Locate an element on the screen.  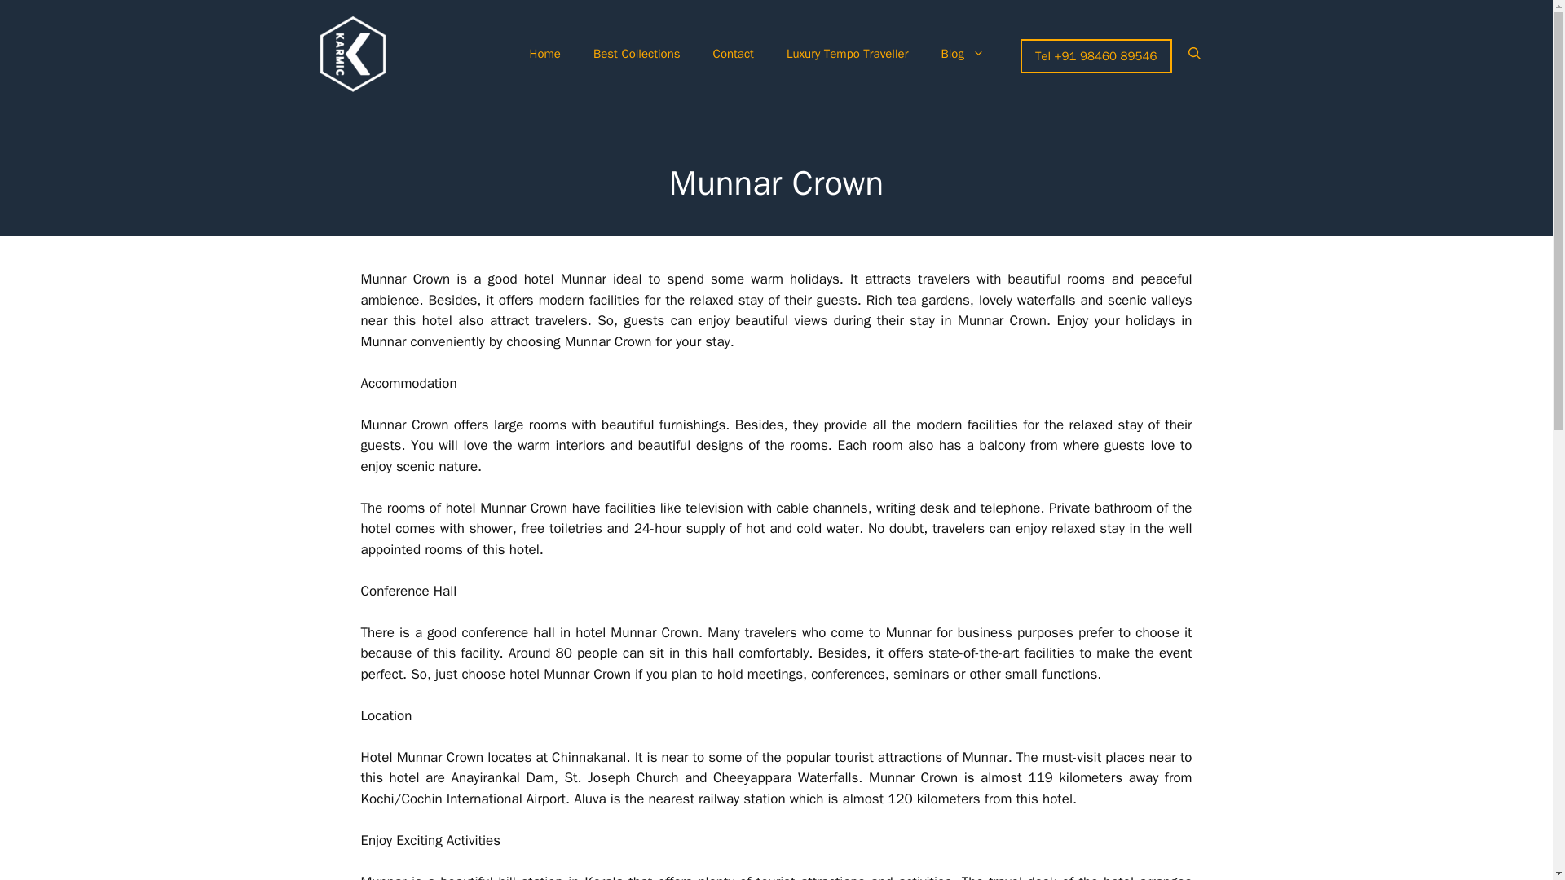
Home is located at coordinates (544, 54).